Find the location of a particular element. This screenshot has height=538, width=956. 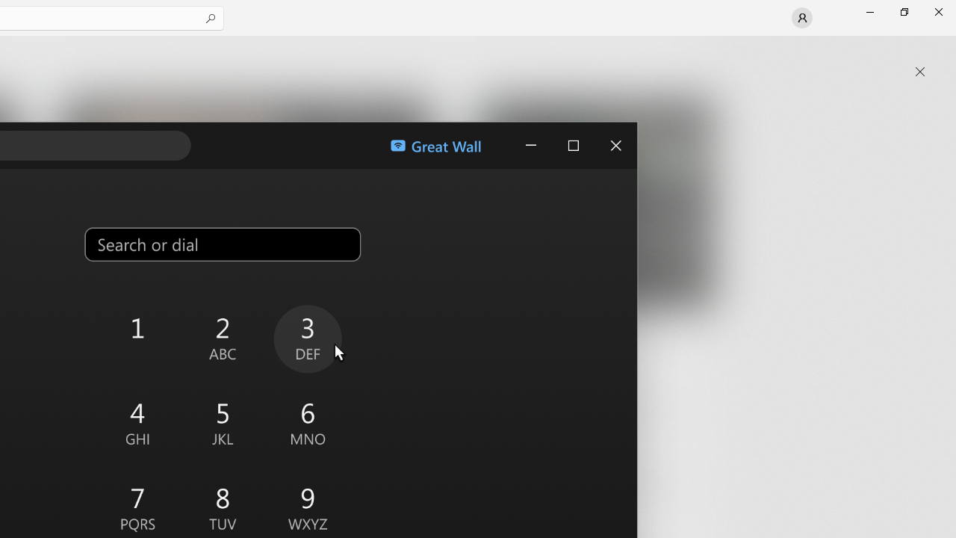

See all is located at coordinates (690, 54).